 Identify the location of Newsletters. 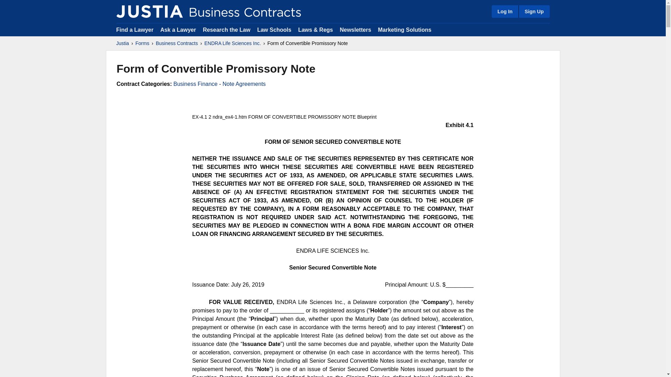
(355, 29).